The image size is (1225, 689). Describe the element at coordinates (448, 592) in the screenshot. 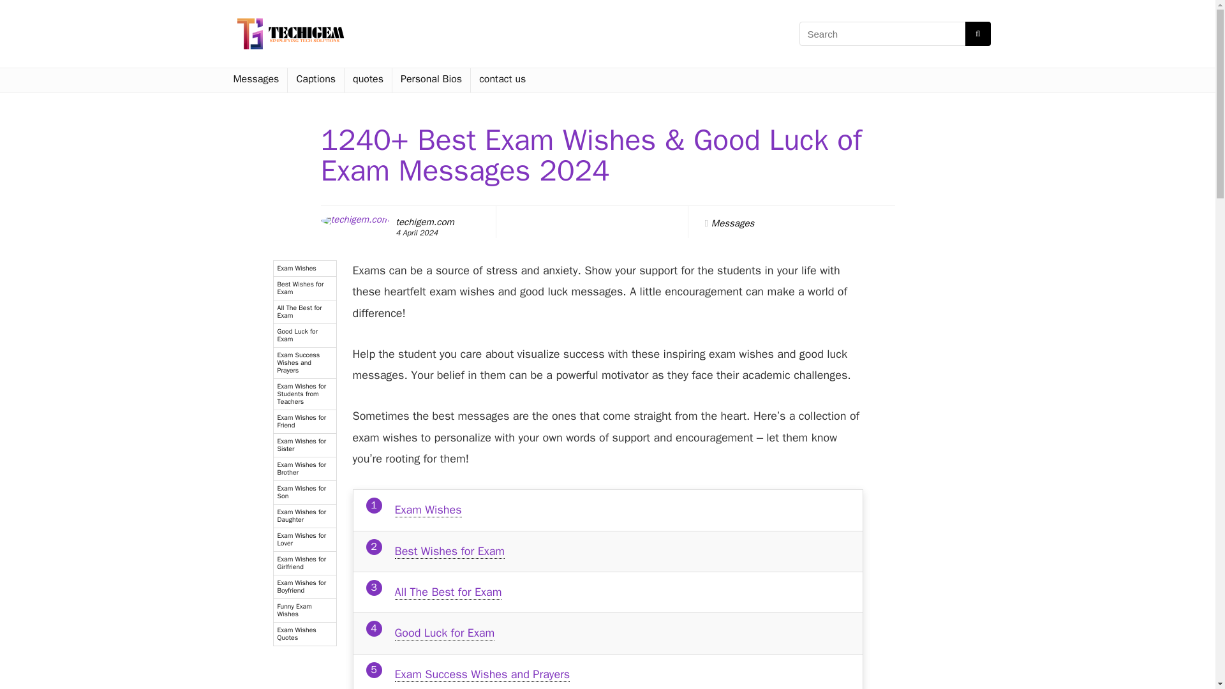

I see `All The Best for Exam` at that location.